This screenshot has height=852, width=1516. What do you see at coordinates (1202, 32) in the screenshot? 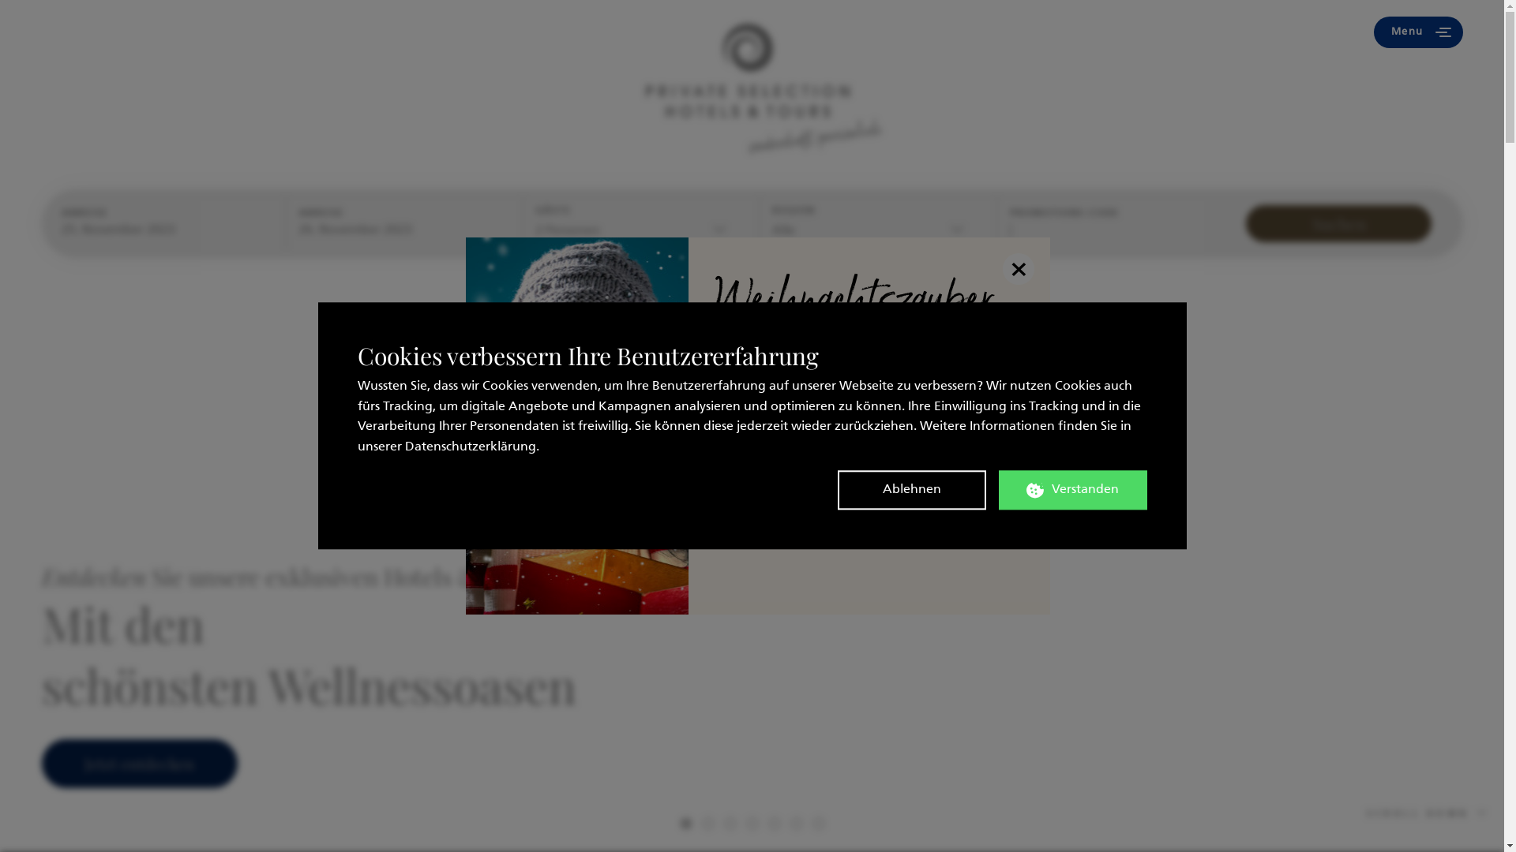
I see `Ihr Login` at bounding box center [1202, 32].